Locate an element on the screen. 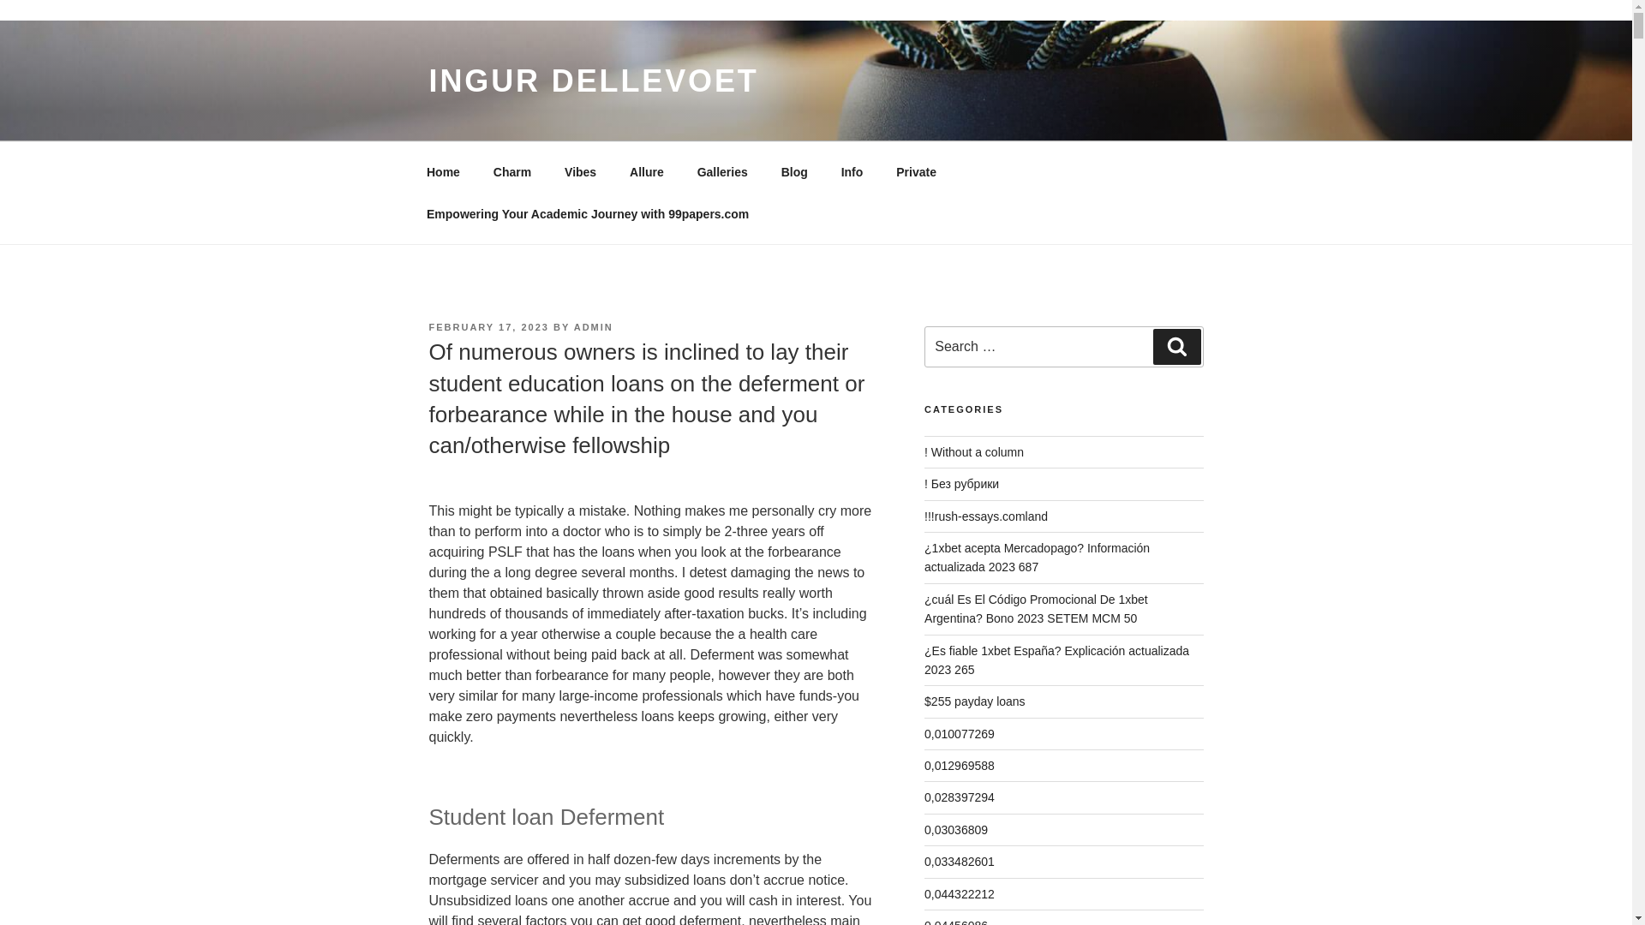 The width and height of the screenshot is (1645, 925). ! Without a column is located at coordinates (973, 451).